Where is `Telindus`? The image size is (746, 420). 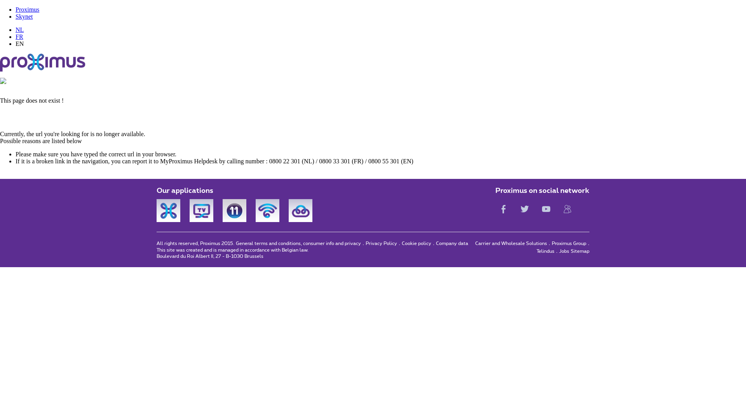
Telindus is located at coordinates (546, 251).